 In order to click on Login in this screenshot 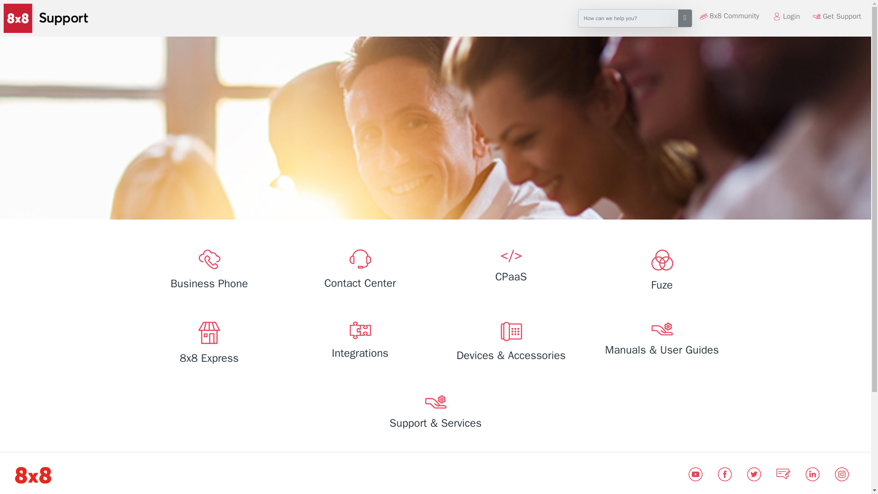, I will do `click(786, 16)`.